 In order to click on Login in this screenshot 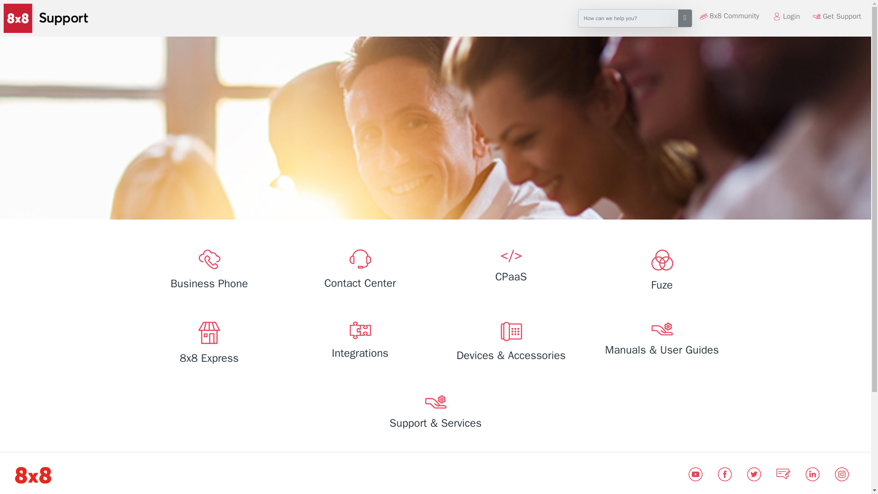, I will do `click(786, 16)`.